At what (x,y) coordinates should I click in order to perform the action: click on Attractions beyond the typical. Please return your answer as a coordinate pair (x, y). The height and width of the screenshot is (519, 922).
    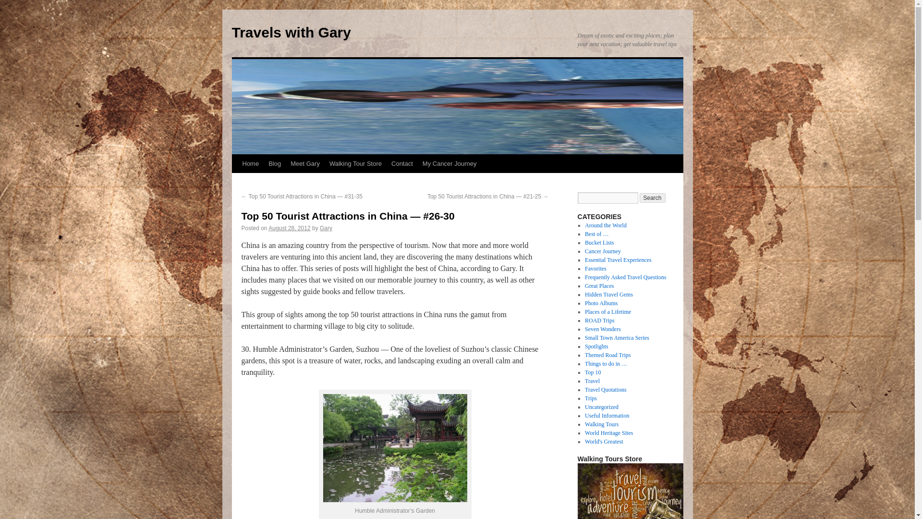
    Looking at the image, I should click on (608, 294).